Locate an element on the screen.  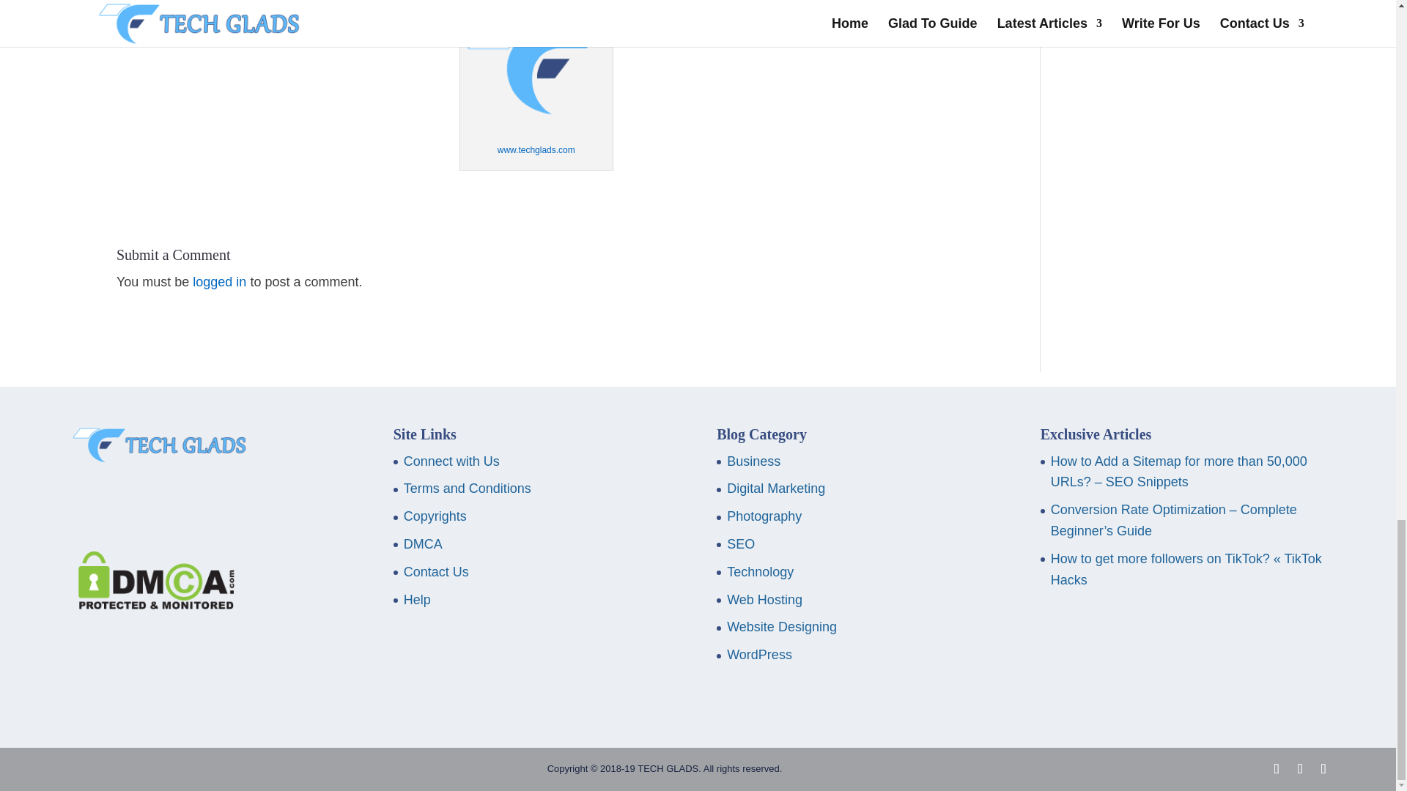
logged in is located at coordinates (220, 281).